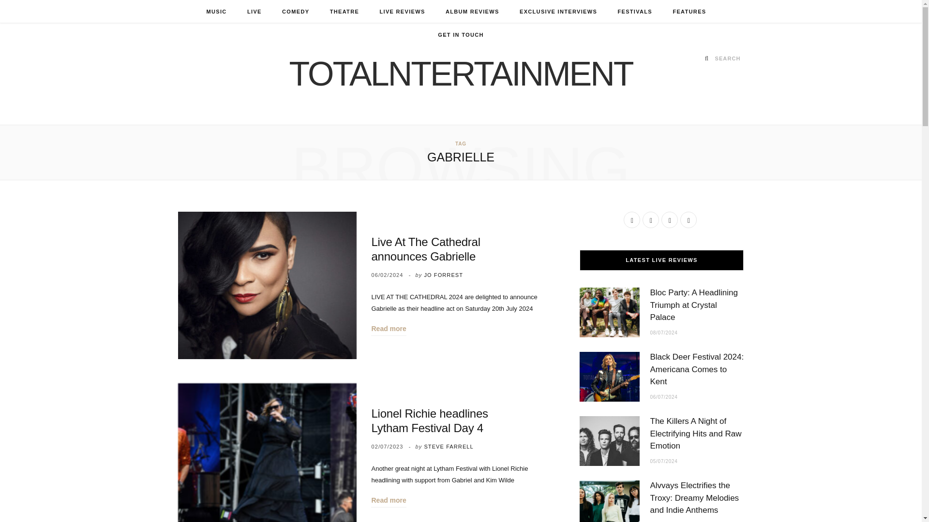  Describe the element at coordinates (267, 452) in the screenshot. I see `Lionel Richie headlines Lytham Festival Day 4` at that location.